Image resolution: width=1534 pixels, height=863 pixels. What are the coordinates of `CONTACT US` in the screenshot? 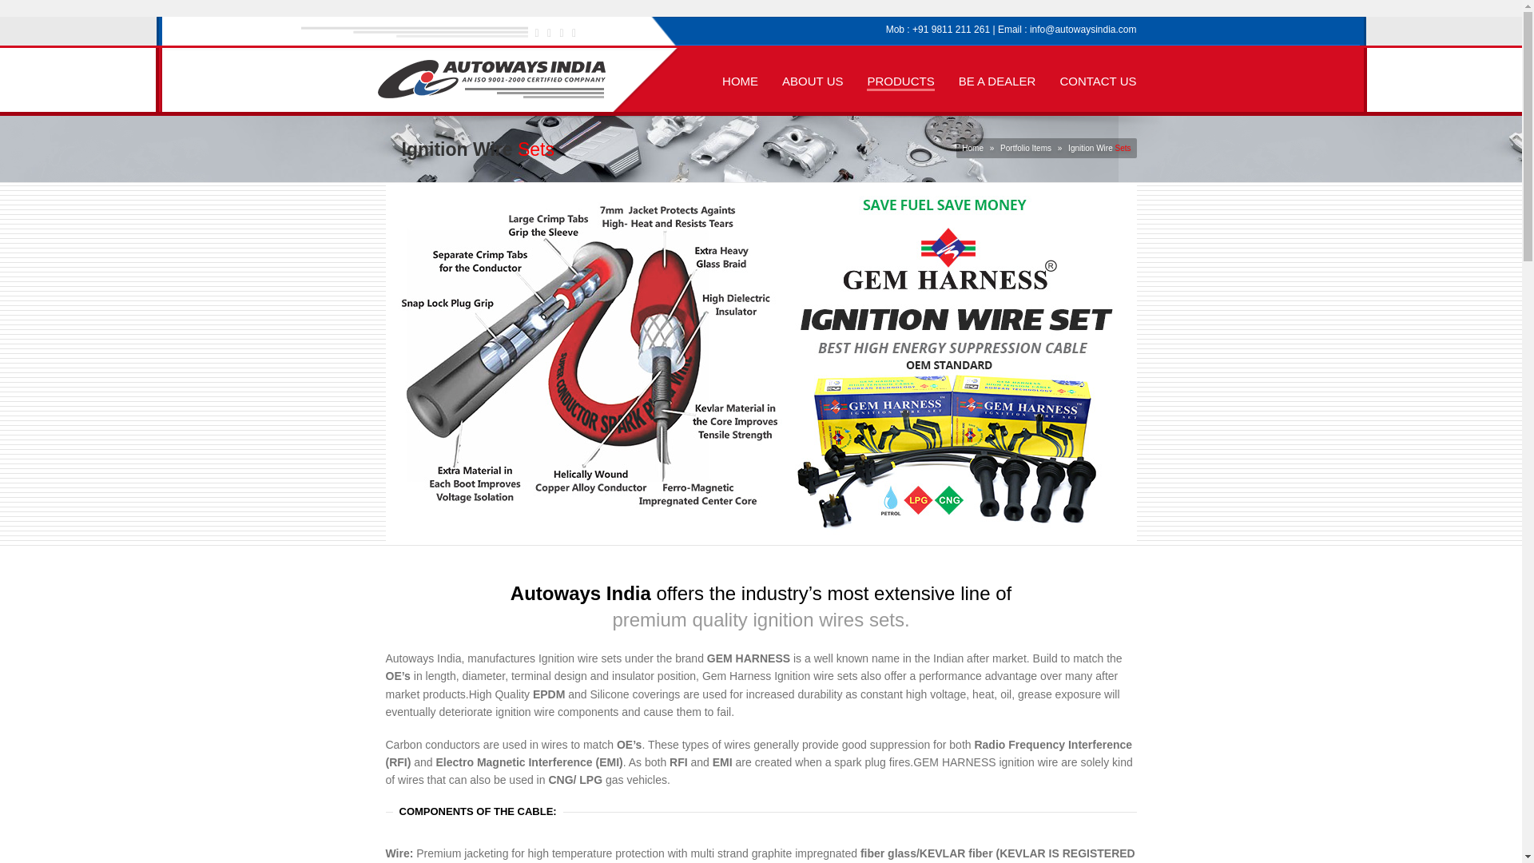 It's located at (1098, 78).